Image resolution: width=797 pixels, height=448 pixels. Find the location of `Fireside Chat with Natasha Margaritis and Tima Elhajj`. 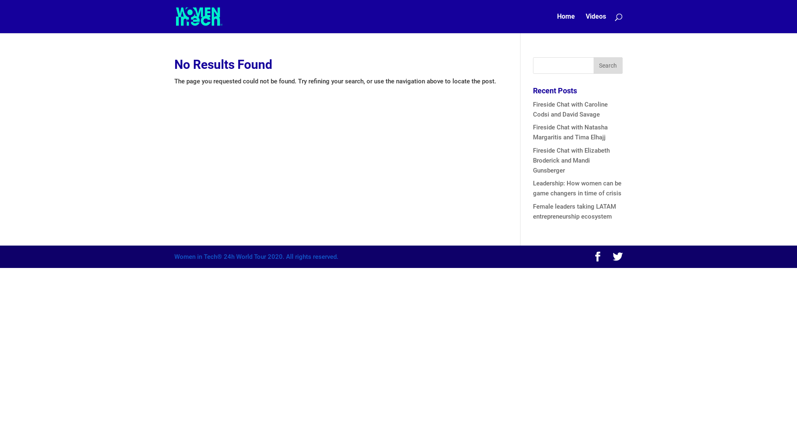

Fireside Chat with Natasha Margaritis and Tima Elhajj is located at coordinates (570, 132).